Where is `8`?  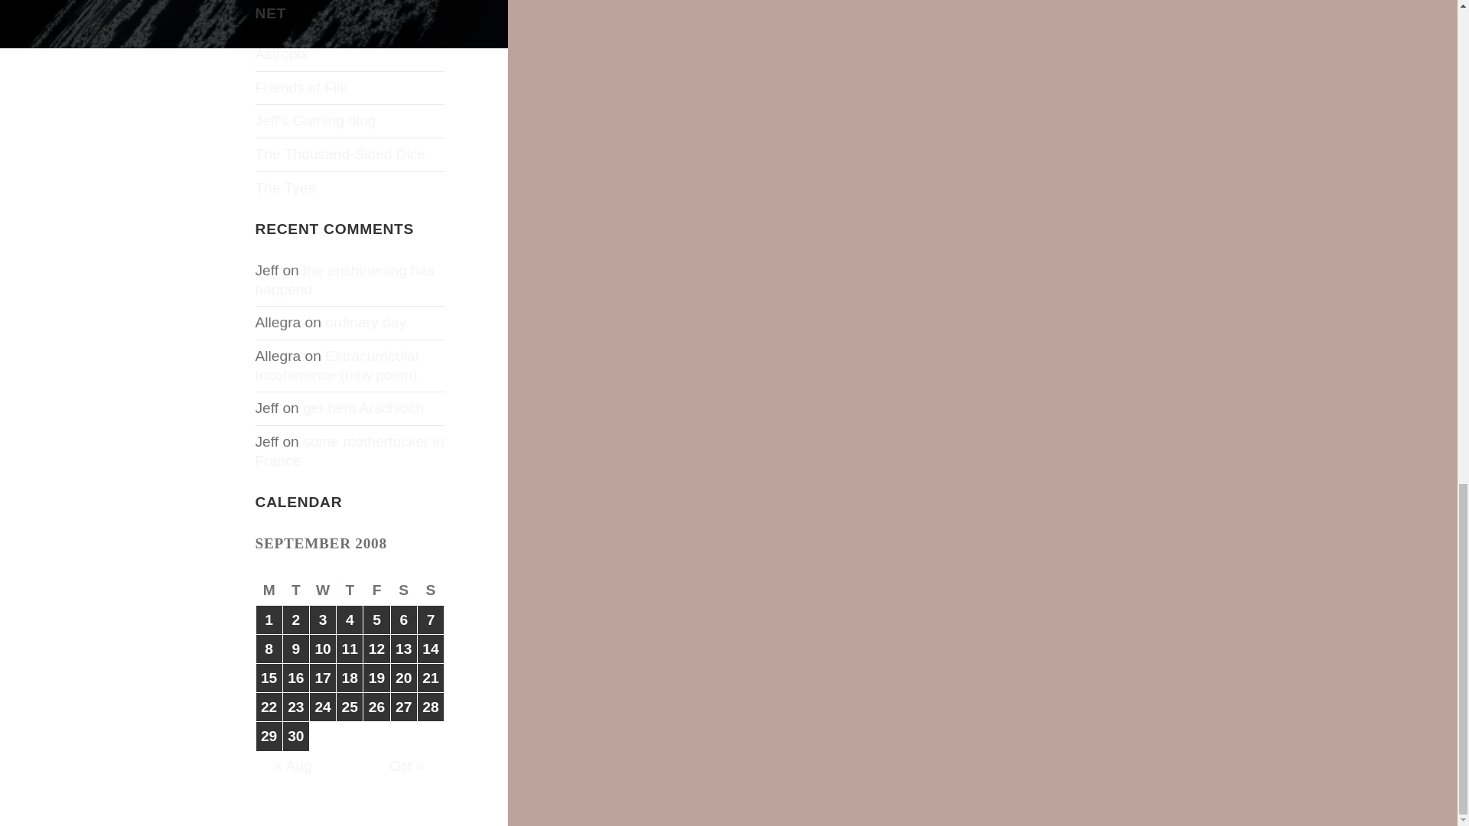
8 is located at coordinates (269, 649).